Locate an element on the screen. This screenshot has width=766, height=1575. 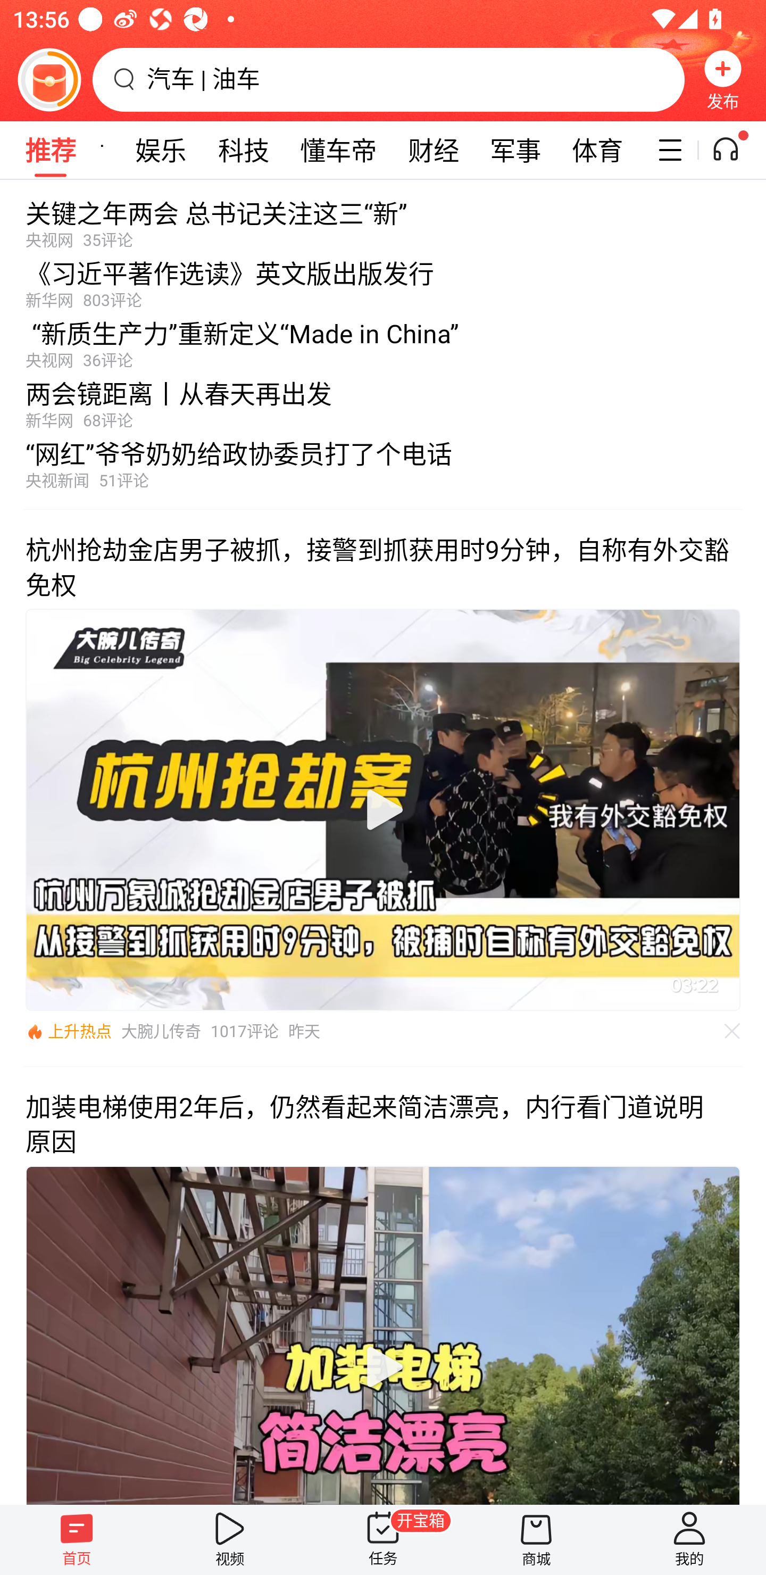
播放视频 is located at coordinates (383, 1367).